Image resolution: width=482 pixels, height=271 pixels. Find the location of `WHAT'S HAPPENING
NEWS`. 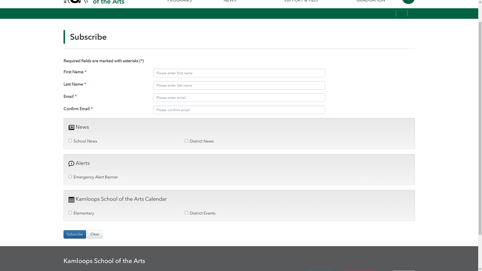

WHAT'S HAPPENING
NEWS is located at coordinates (247, 21).